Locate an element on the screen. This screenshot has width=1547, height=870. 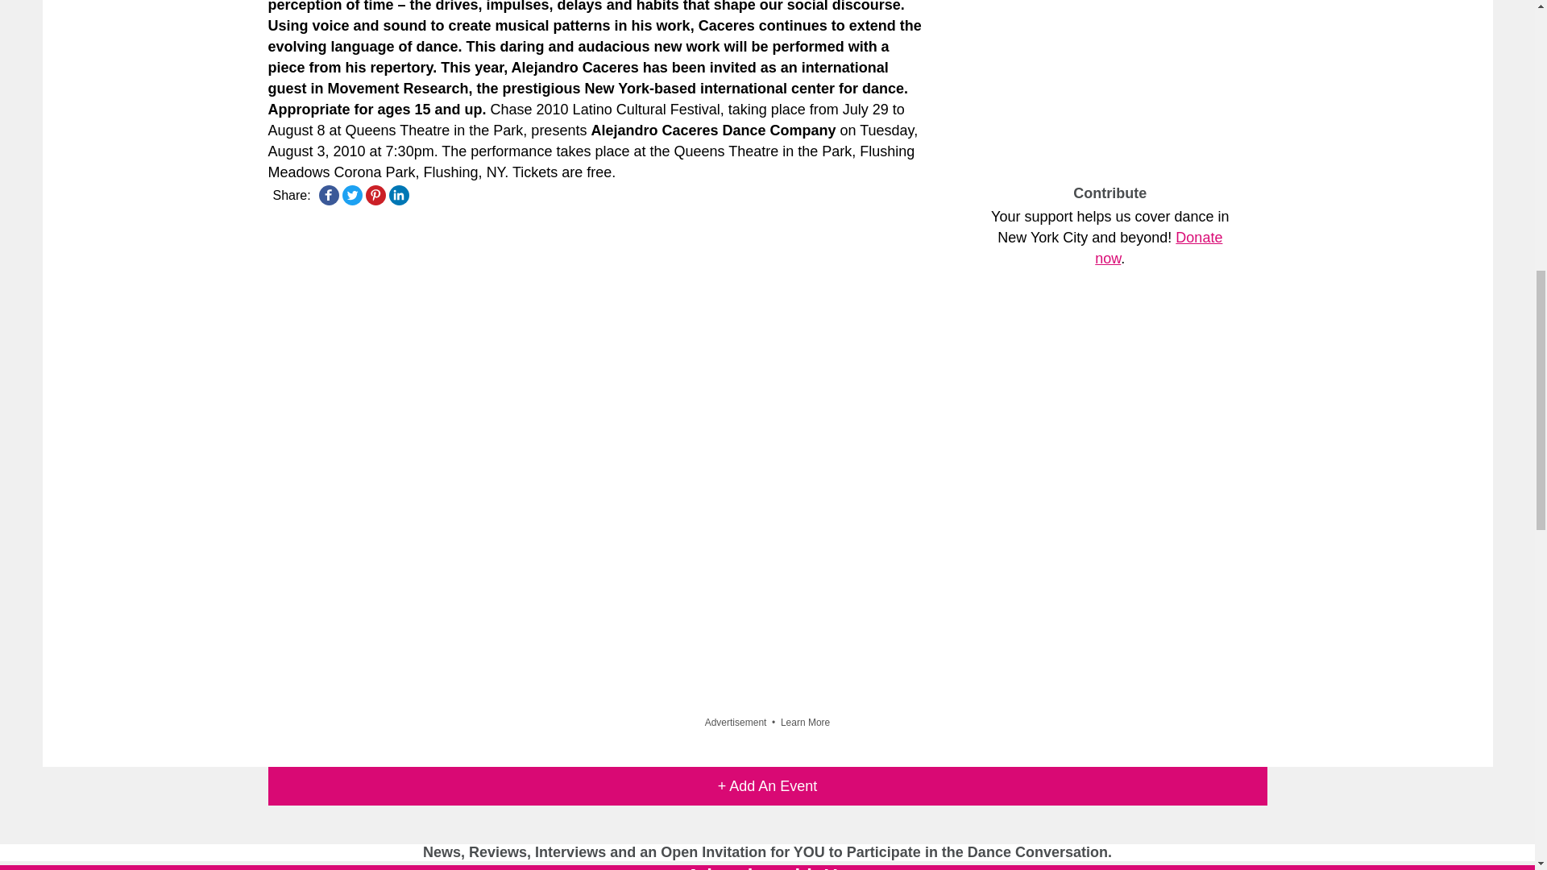
Twitter is located at coordinates (351, 195).